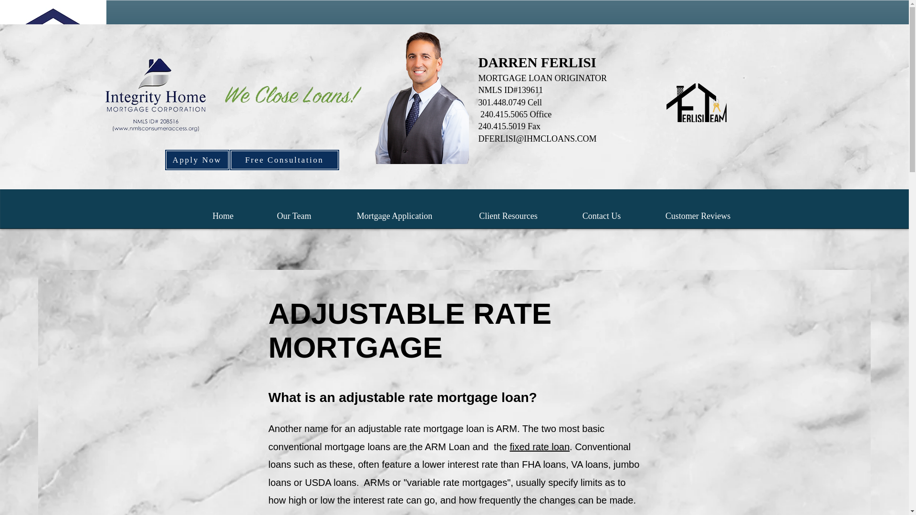  What do you see at coordinates (509, 212) in the screenshot?
I see `Client Resources` at bounding box center [509, 212].